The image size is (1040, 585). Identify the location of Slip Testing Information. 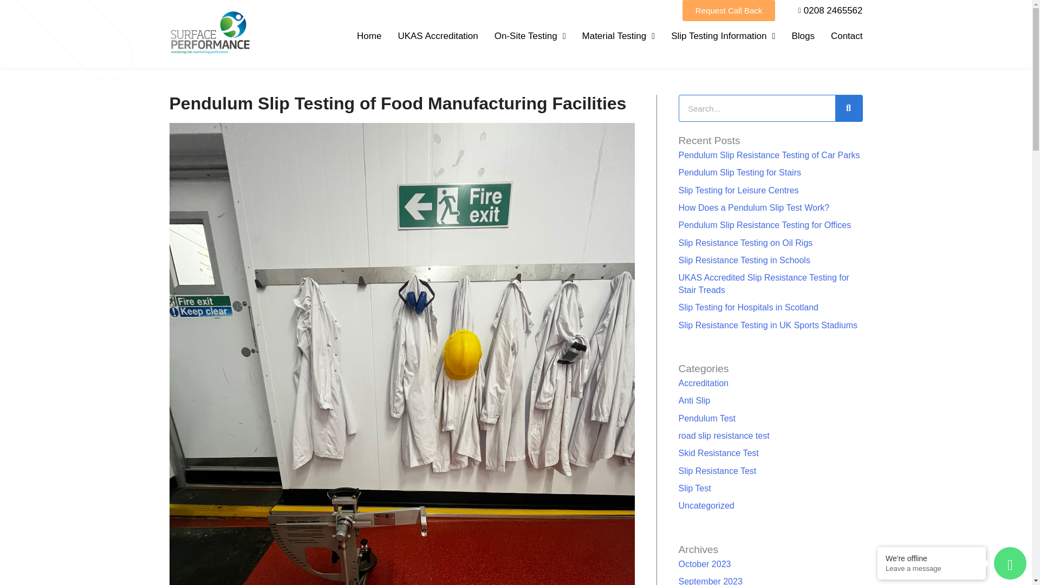
(723, 36).